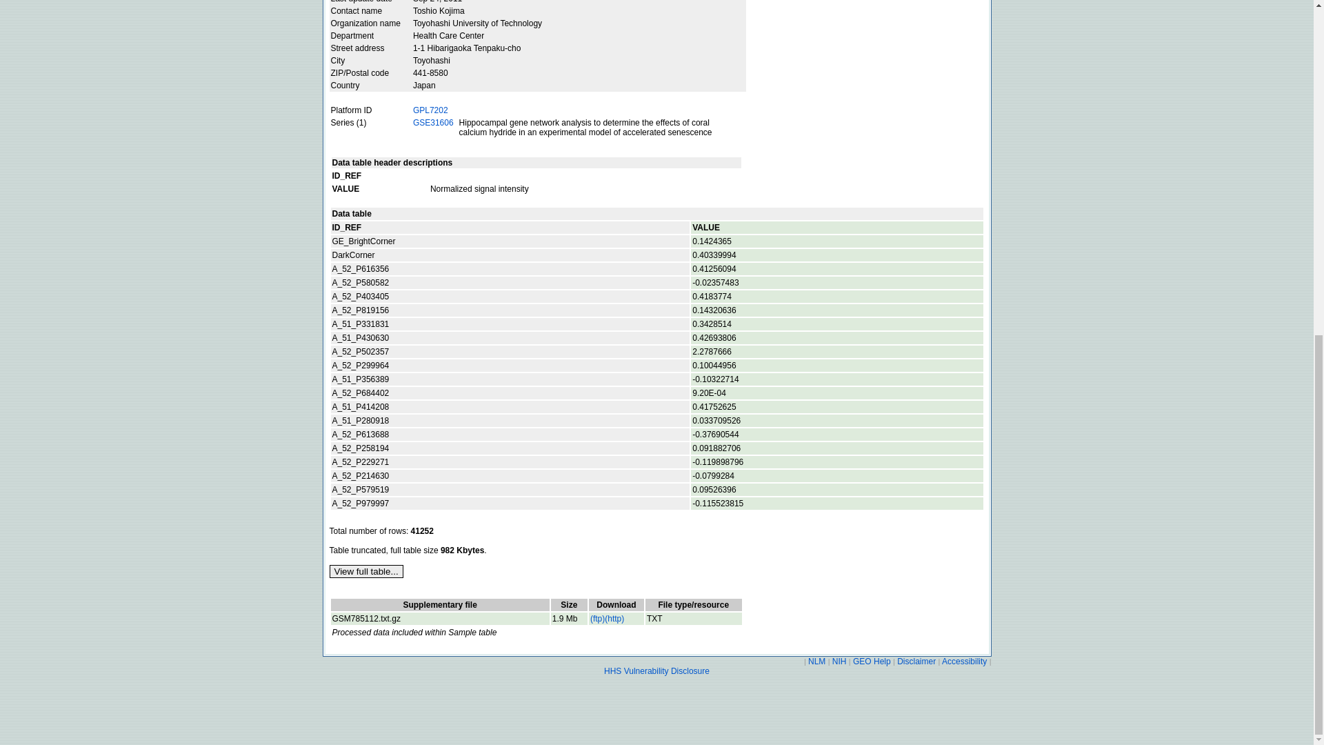 The image size is (1324, 745). I want to click on NLM, so click(817, 661).